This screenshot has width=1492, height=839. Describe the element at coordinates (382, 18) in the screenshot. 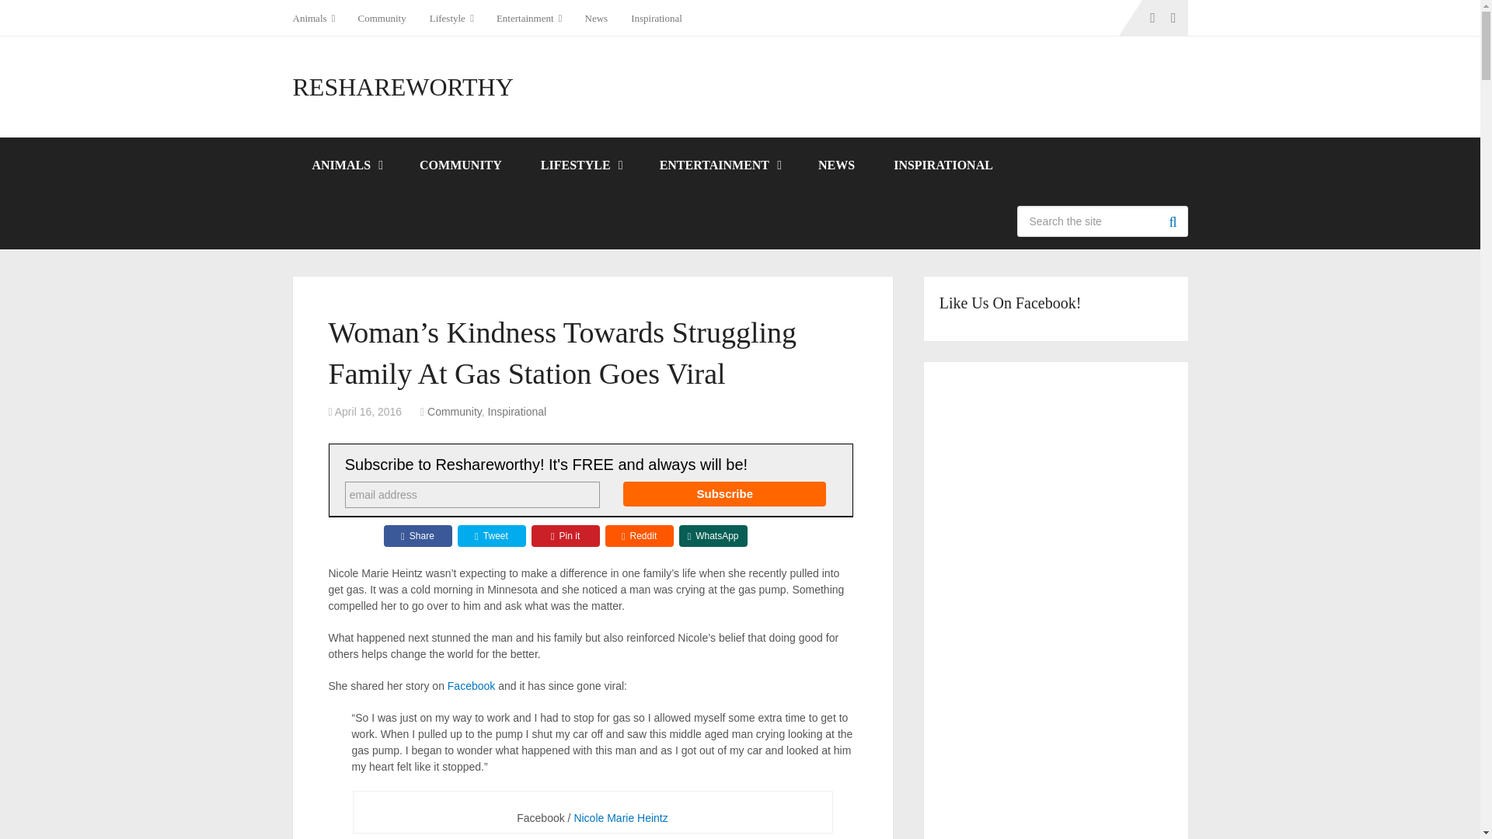

I see `Community` at that location.